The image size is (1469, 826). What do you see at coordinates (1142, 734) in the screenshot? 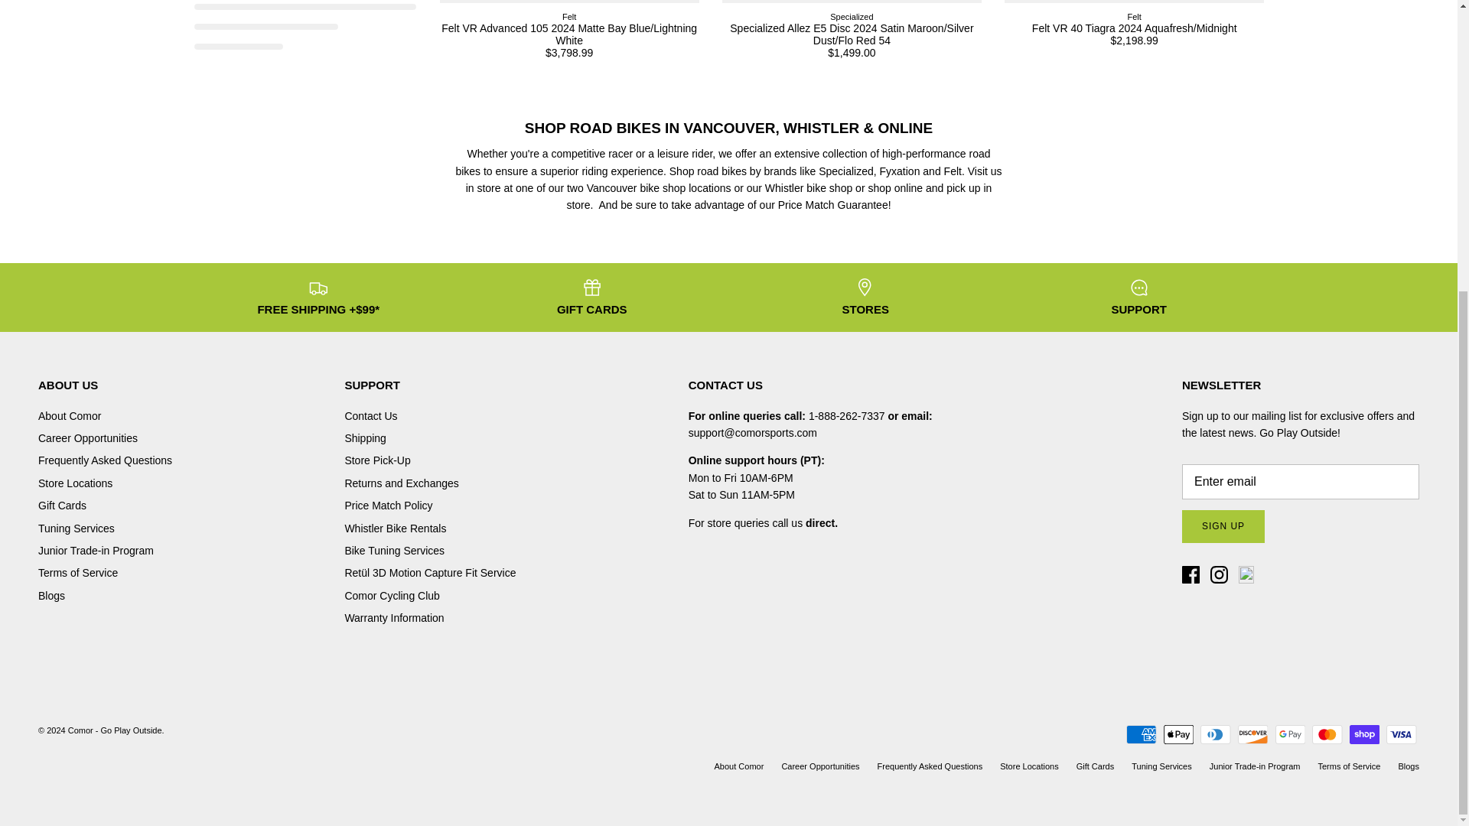
I see `American Express` at bounding box center [1142, 734].